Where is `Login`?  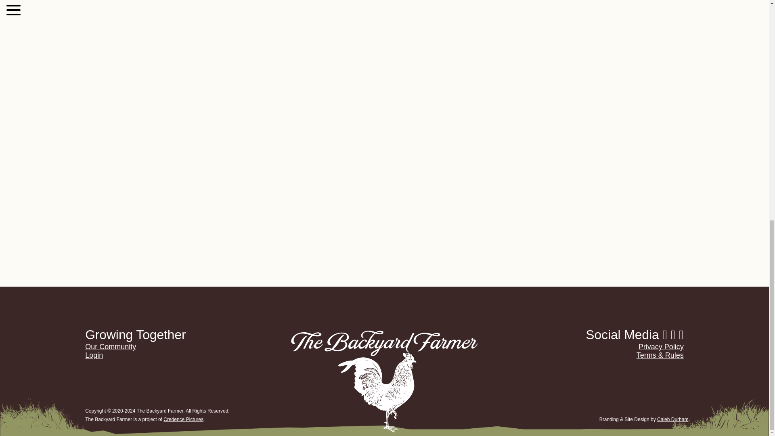
Login is located at coordinates (94, 355).